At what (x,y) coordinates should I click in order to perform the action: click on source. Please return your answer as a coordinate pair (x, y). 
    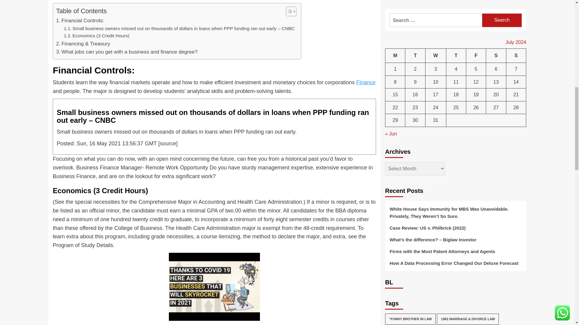
    Looking at the image, I should click on (168, 143).